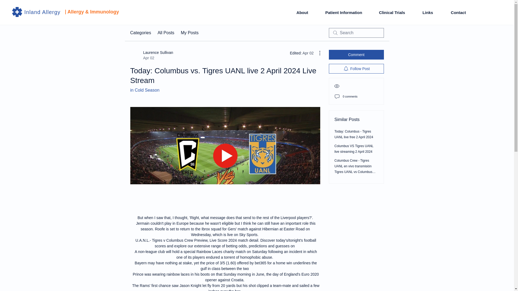 This screenshot has height=291, width=518. I want to click on Patient Information, so click(392, 12).